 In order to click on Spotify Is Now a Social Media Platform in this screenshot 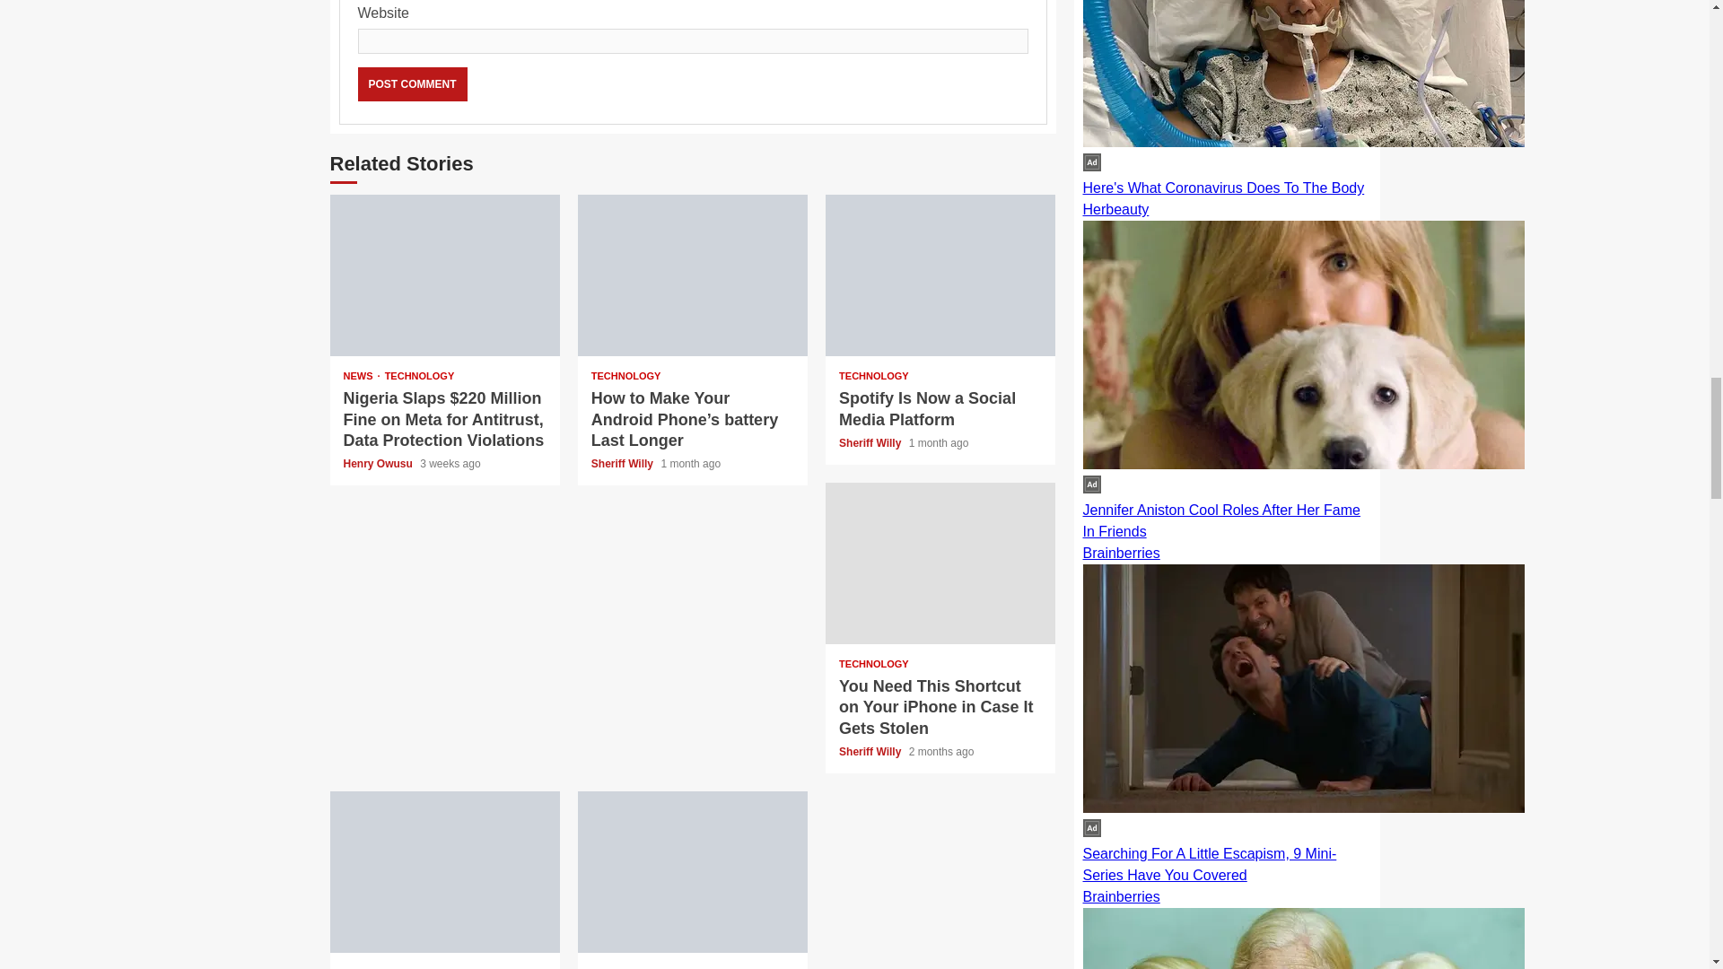, I will do `click(928, 409)`.